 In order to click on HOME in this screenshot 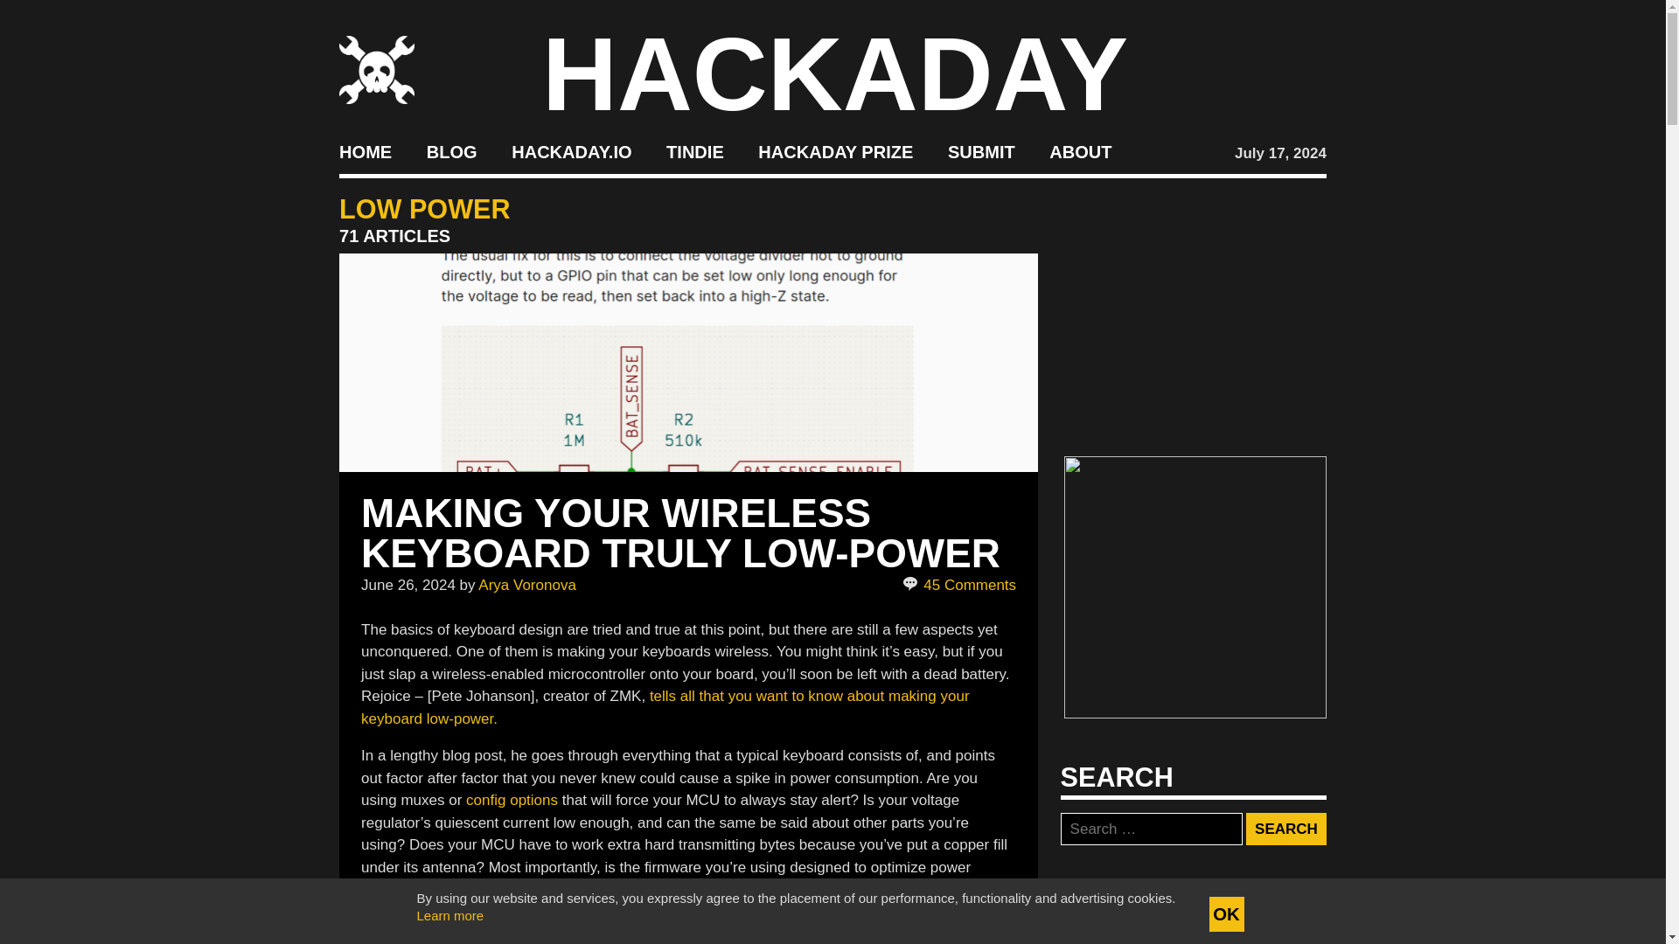, I will do `click(365, 152)`.